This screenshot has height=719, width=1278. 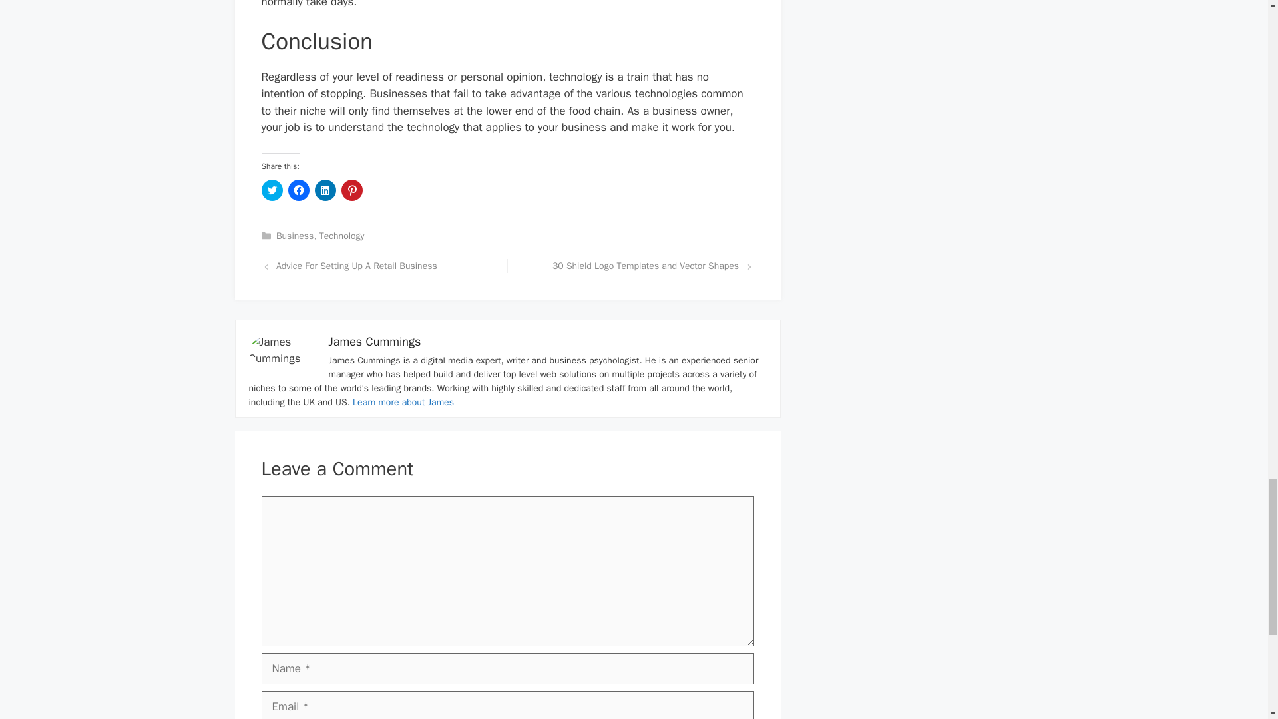 I want to click on Technology, so click(x=342, y=236).